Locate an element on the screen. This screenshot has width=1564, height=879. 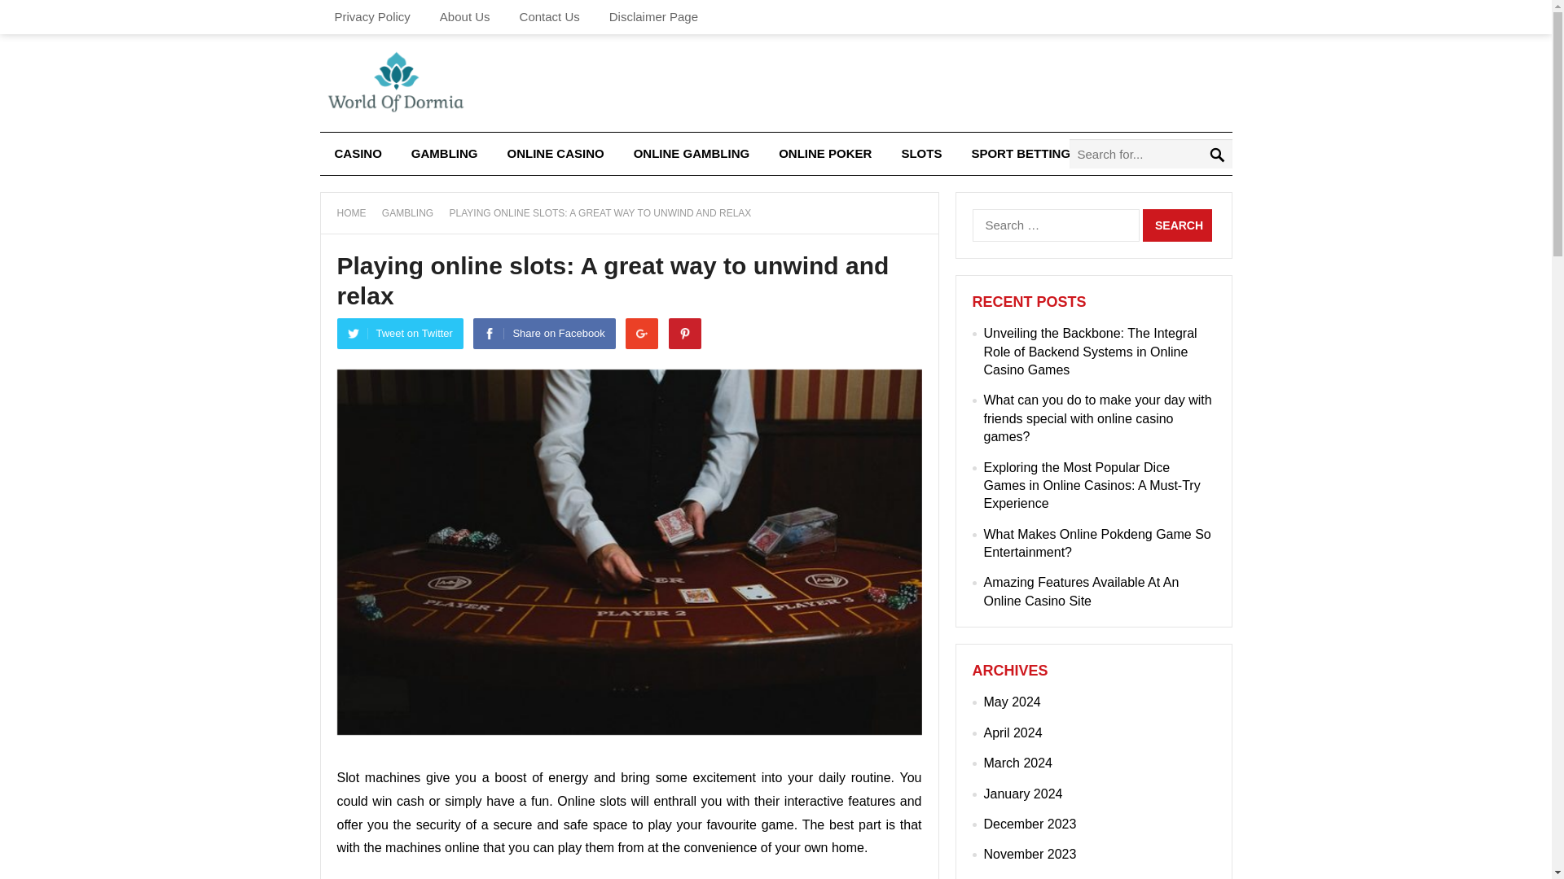
GAMBLING is located at coordinates (412, 212).